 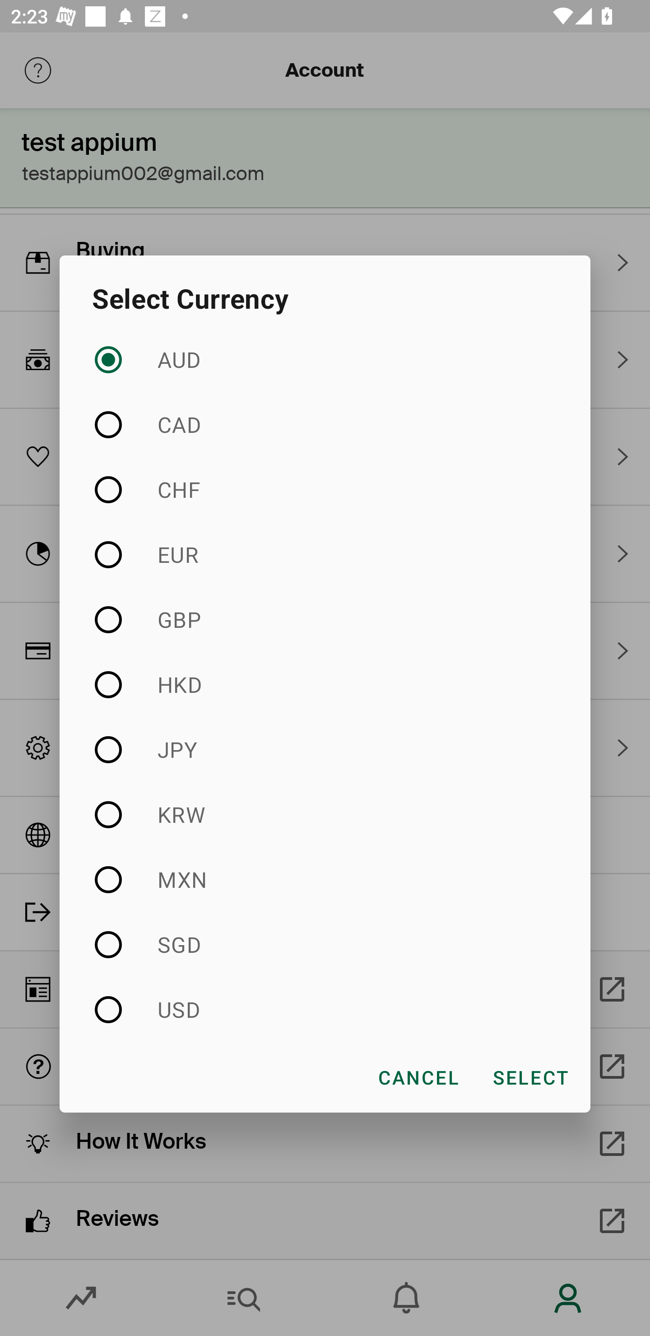 What do you see at coordinates (325, 360) in the screenshot?
I see `AUD` at bounding box center [325, 360].